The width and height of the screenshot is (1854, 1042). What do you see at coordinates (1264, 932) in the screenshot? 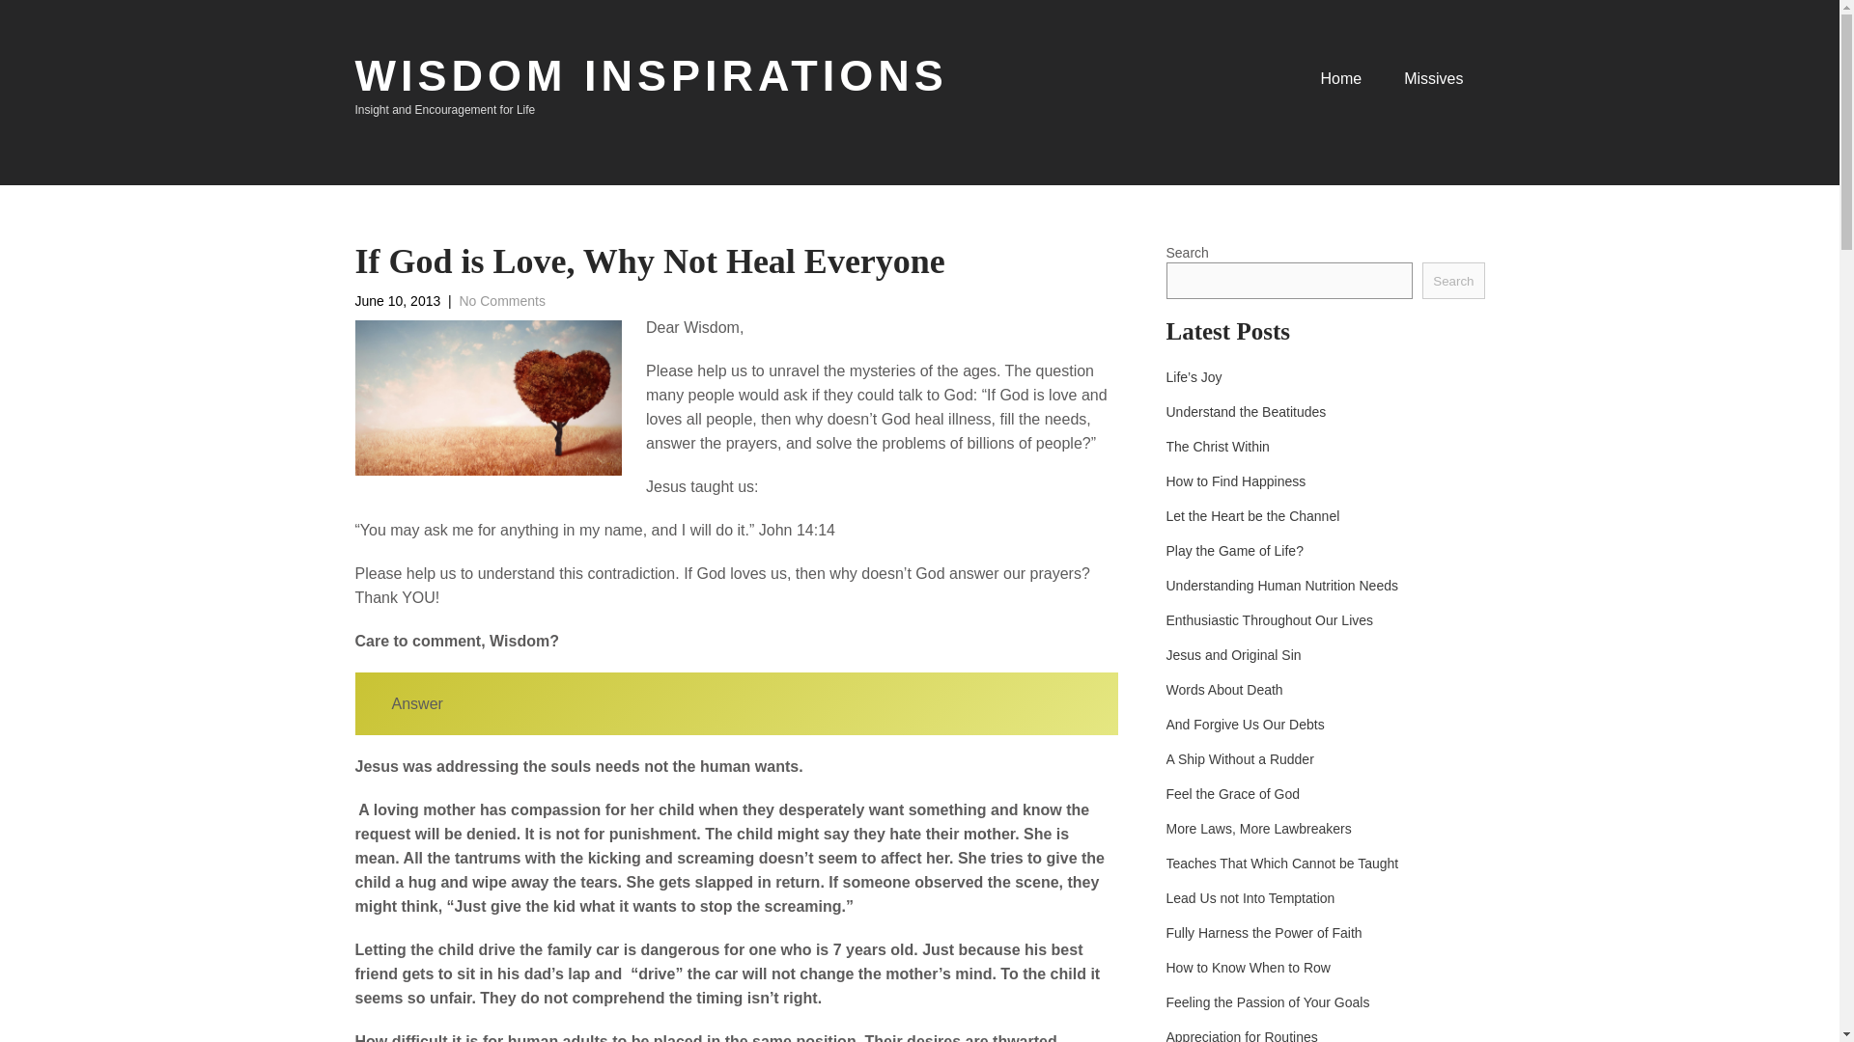
I see `Fully Harness the Power of Faith` at bounding box center [1264, 932].